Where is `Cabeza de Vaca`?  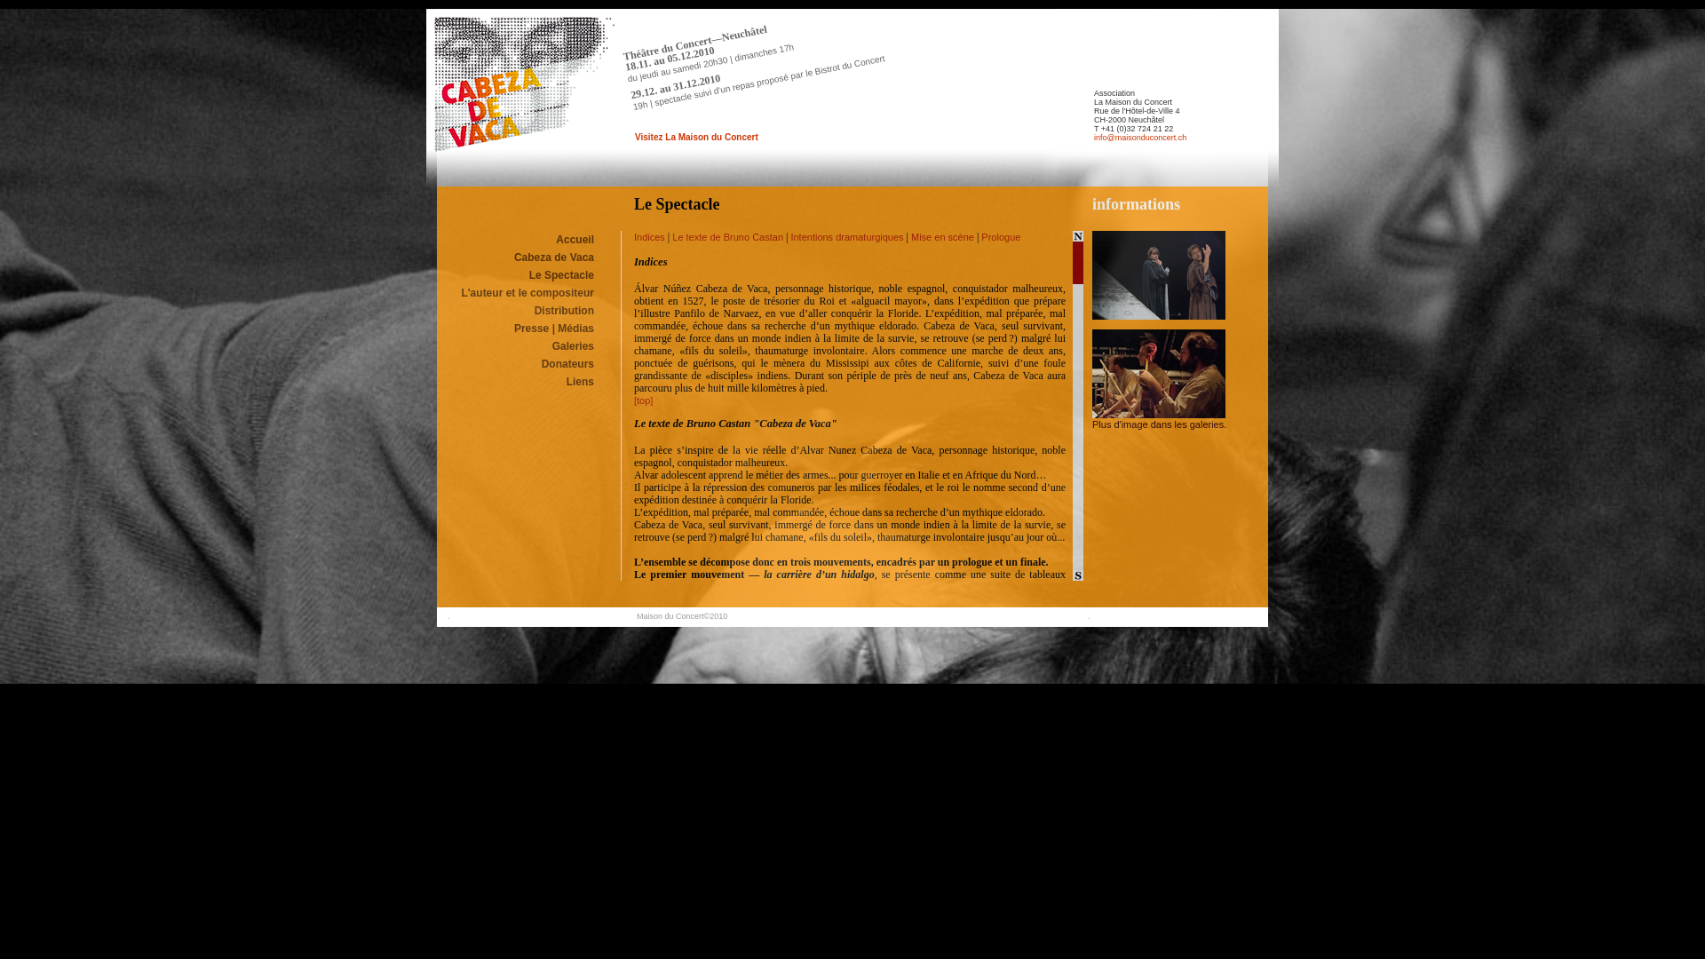
Cabeza de Vaca is located at coordinates (1159, 415).